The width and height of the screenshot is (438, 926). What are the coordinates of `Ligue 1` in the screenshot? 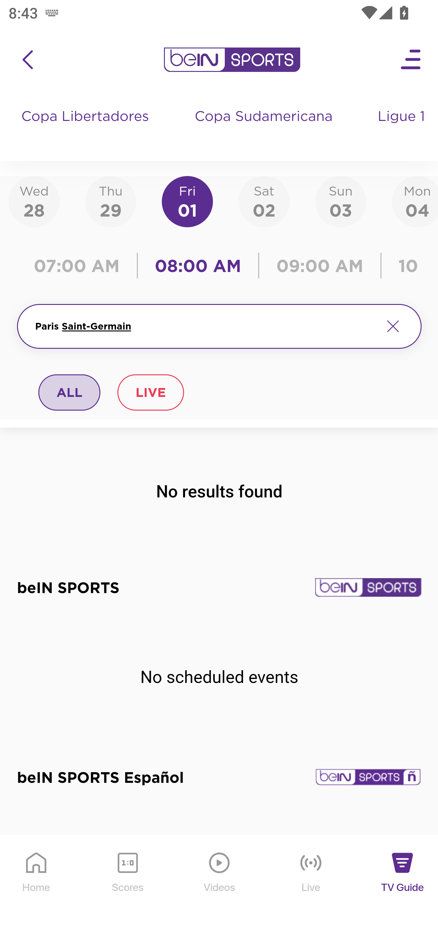 It's located at (402, 128).